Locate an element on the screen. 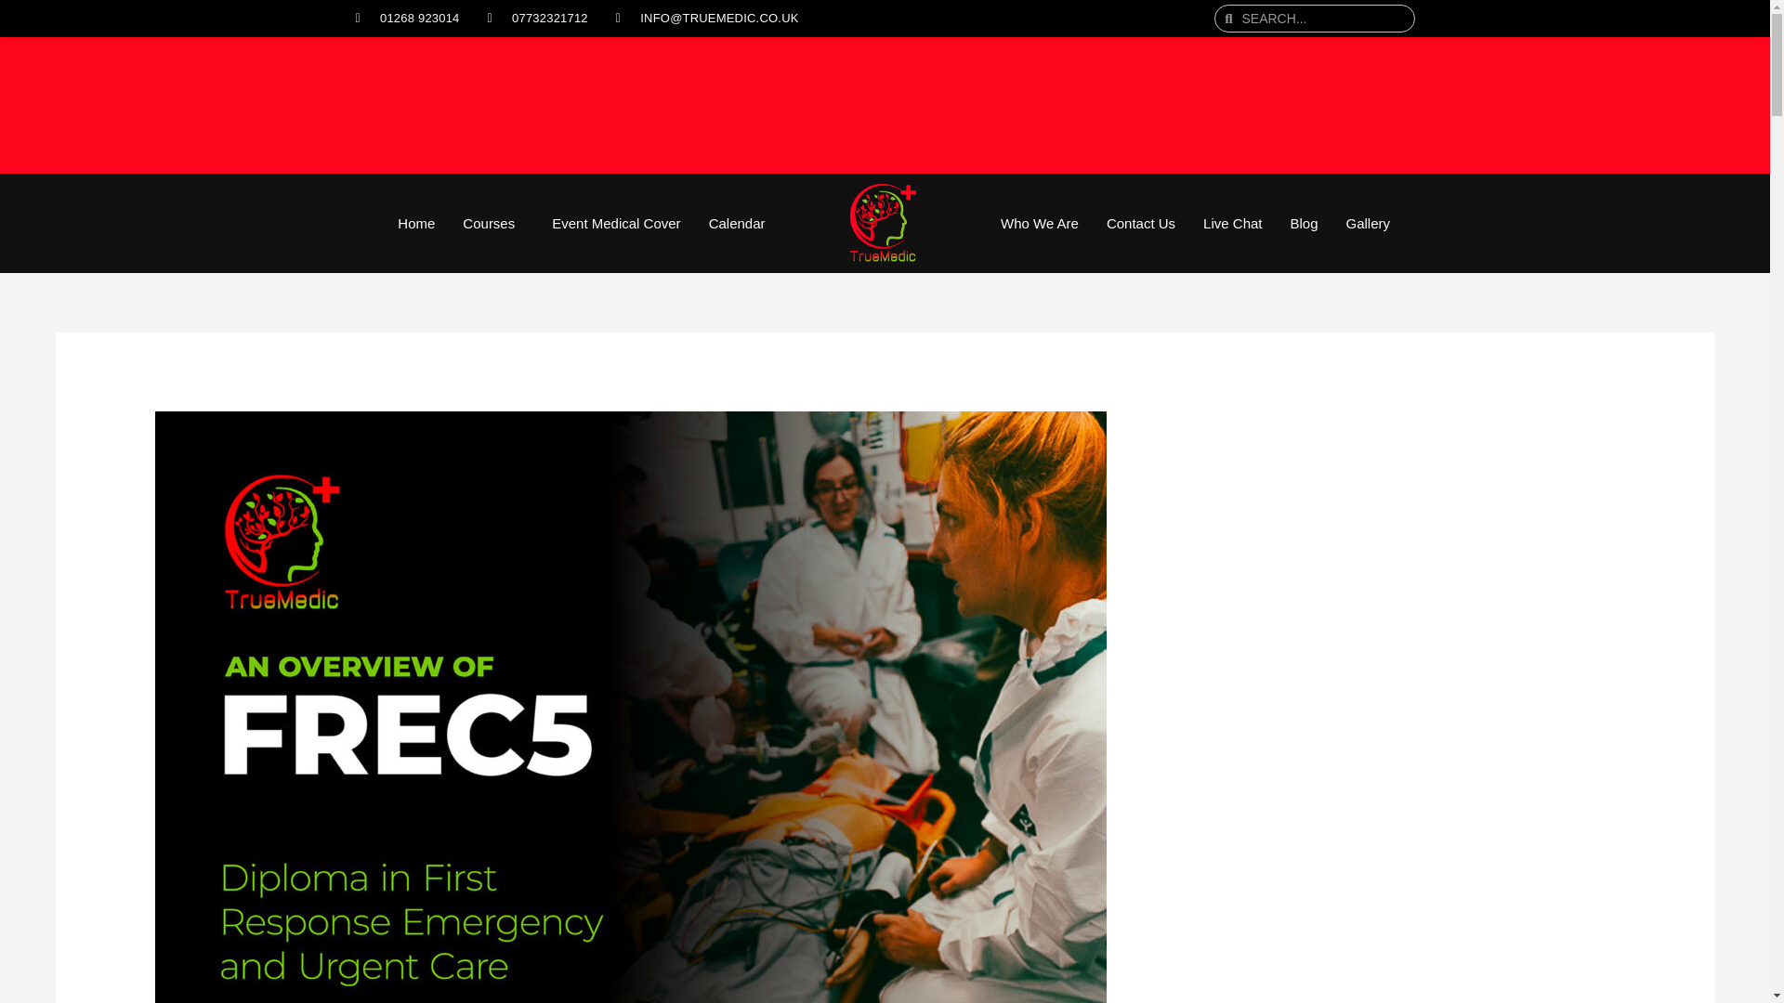  Courses is located at coordinates (493, 223).